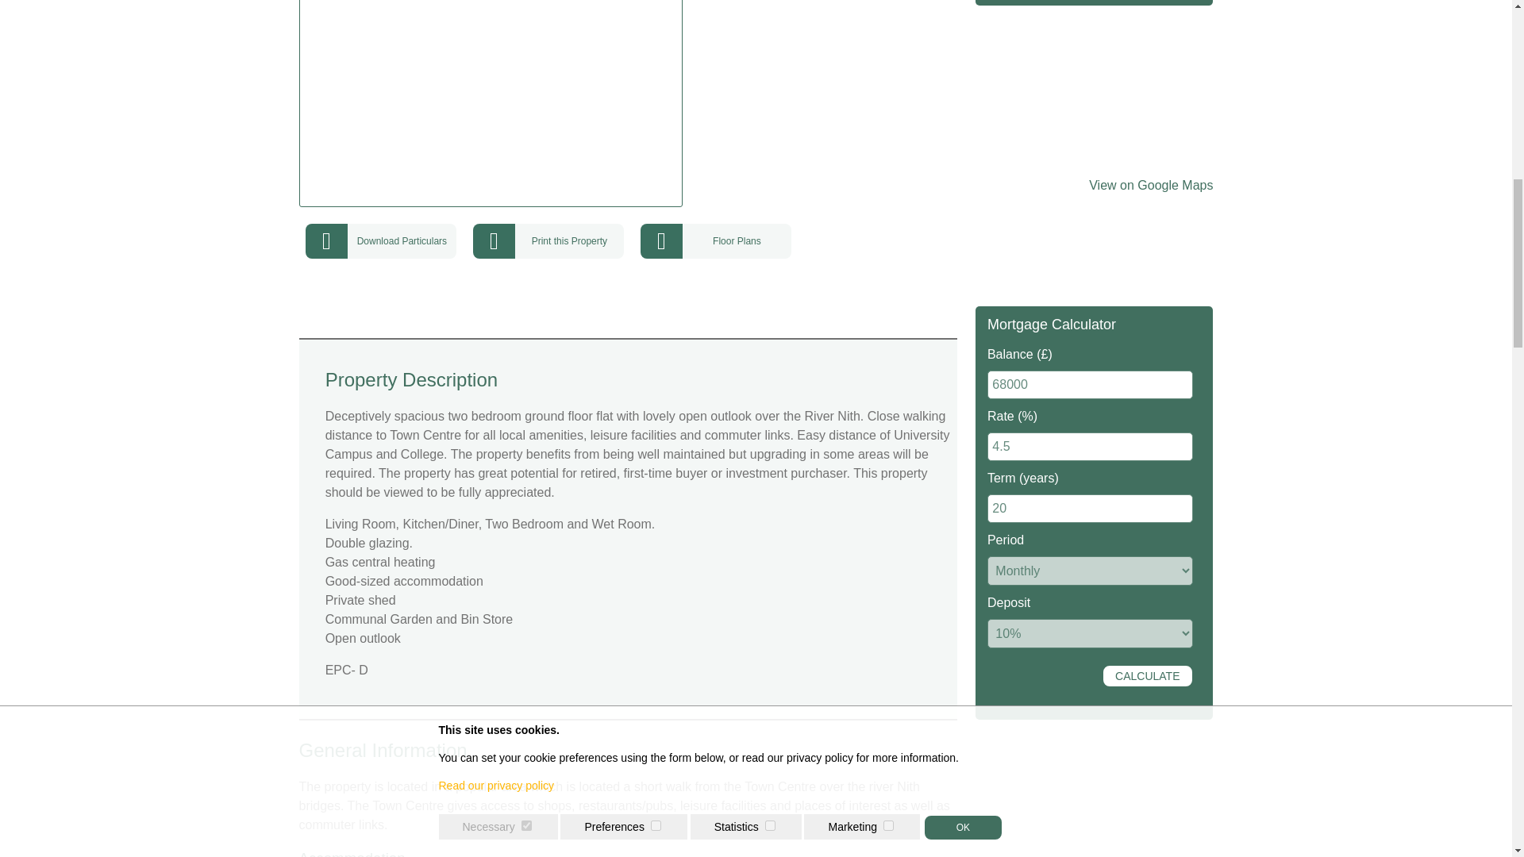 Image resolution: width=1524 pixels, height=857 pixels. Describe the element at coordinates (1091, 384) in the screenshot. I see `68000` at that location.